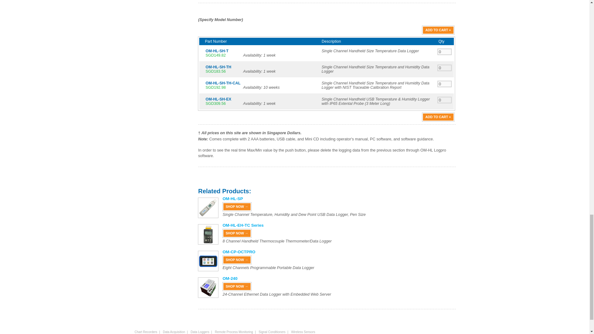 This screenshot has height=334, width=594. What do you see at coordinates (445, 100) in the screenshot?
I see `0` at bounding box center [445, 100].